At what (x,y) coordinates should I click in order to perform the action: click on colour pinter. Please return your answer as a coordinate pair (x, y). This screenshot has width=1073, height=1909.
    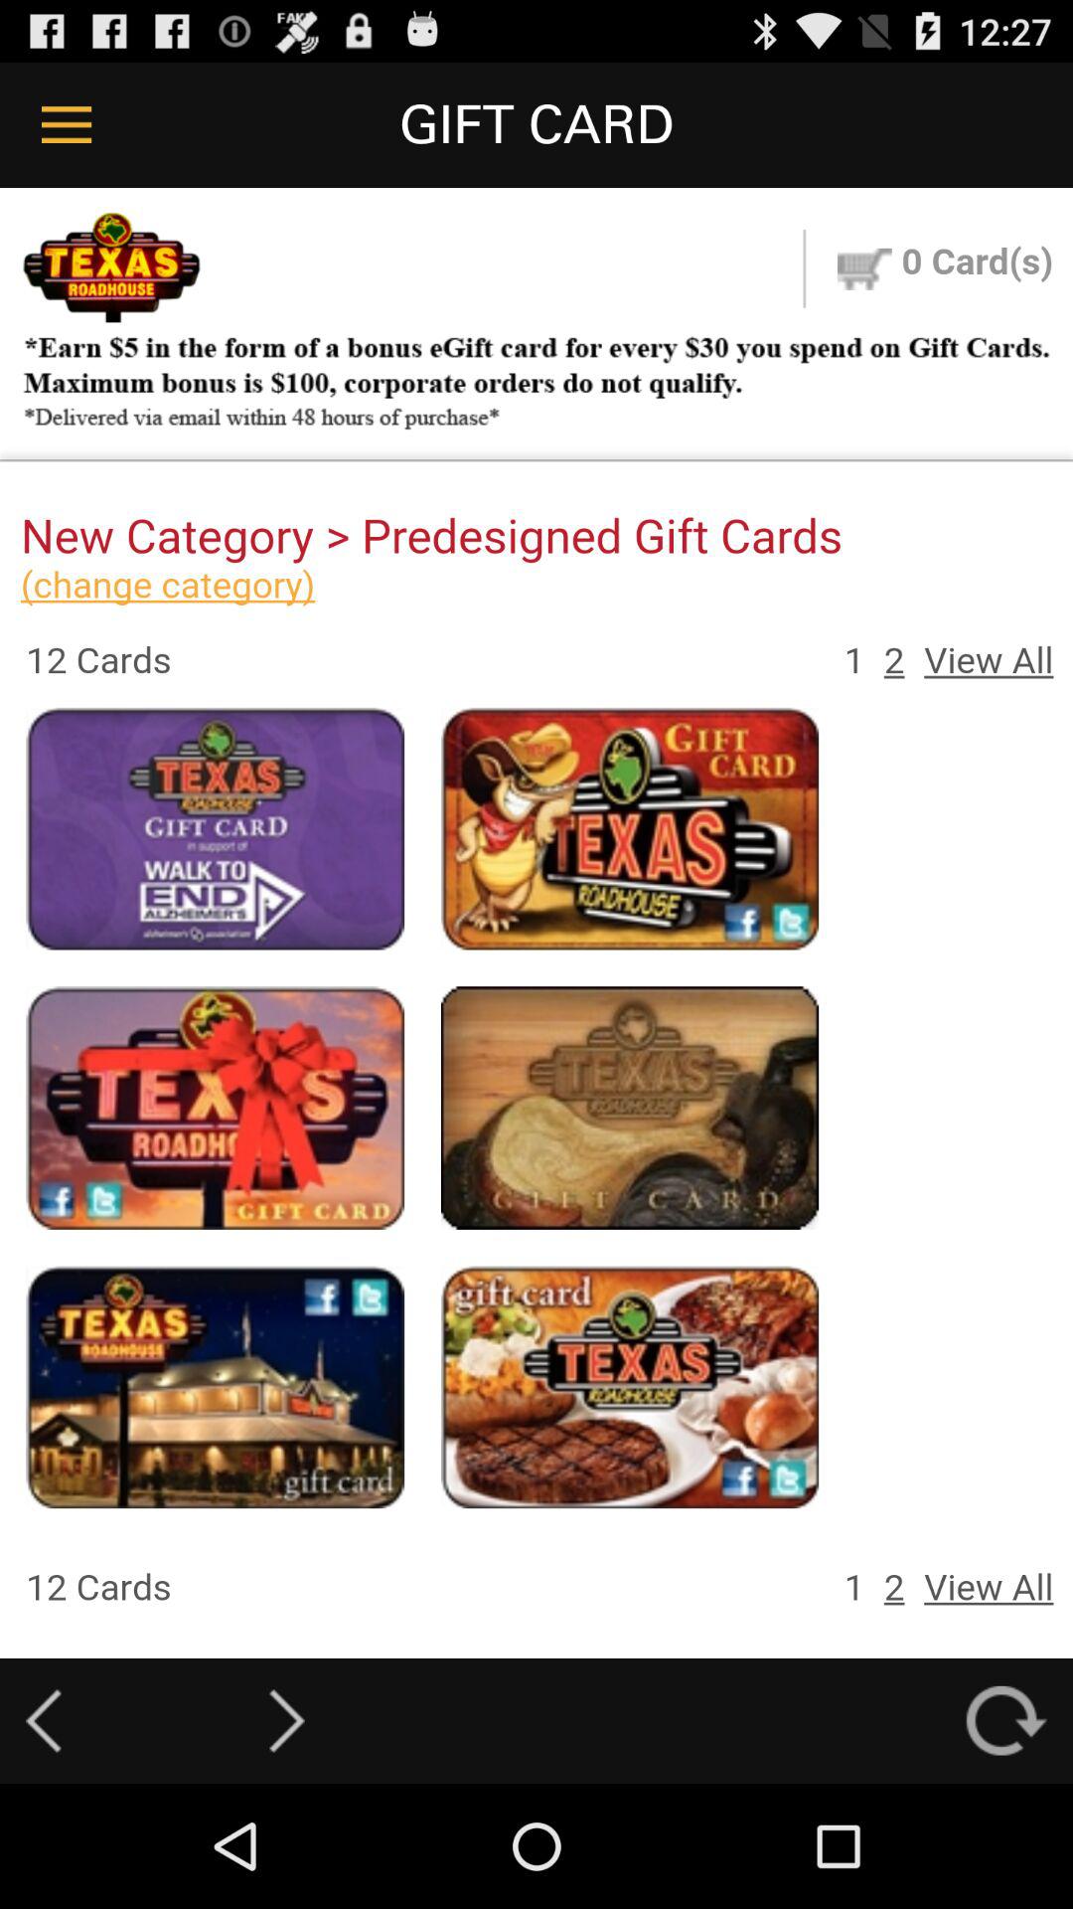
    Looking at the image, I should click on (536, 923).